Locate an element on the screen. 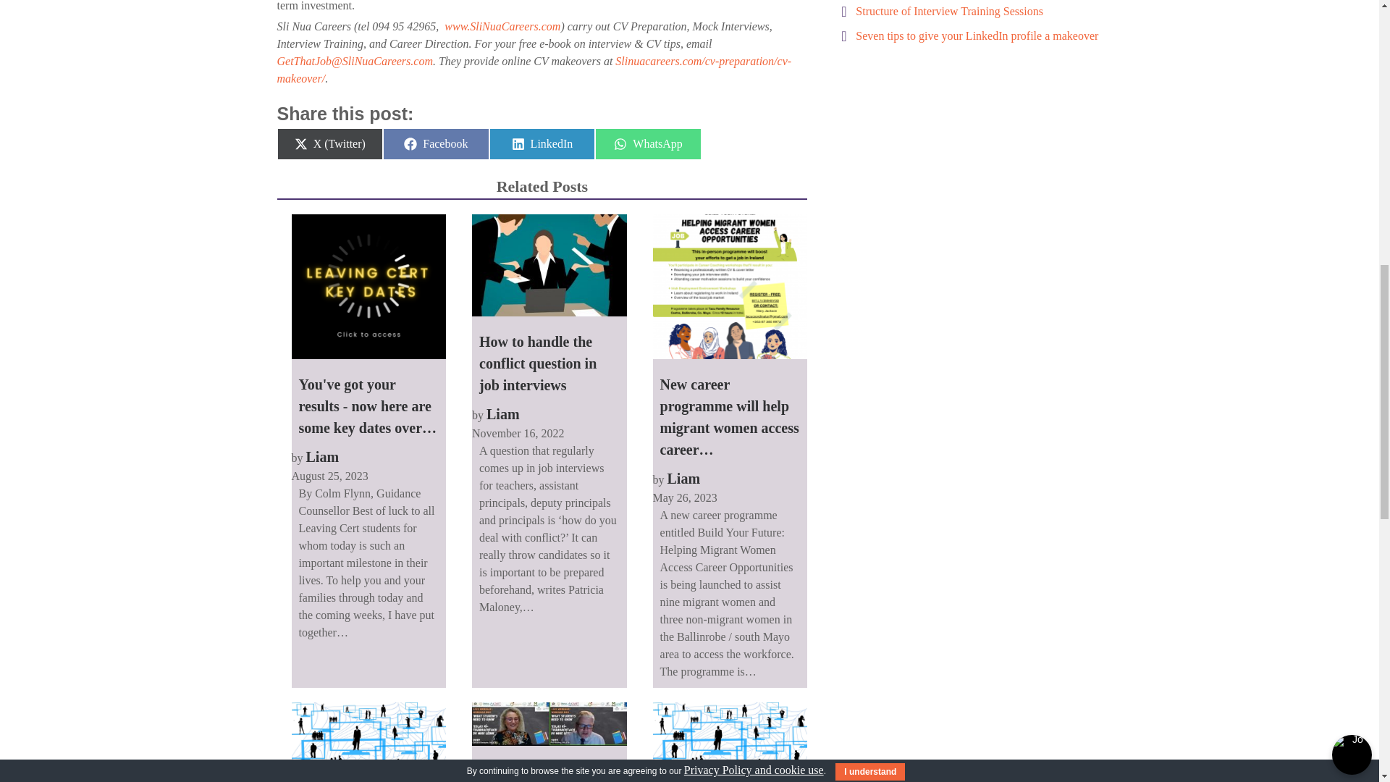 Image resolution: width=1390 pixels, height=782 pixels. Liam is located at coordinates (322, 456).